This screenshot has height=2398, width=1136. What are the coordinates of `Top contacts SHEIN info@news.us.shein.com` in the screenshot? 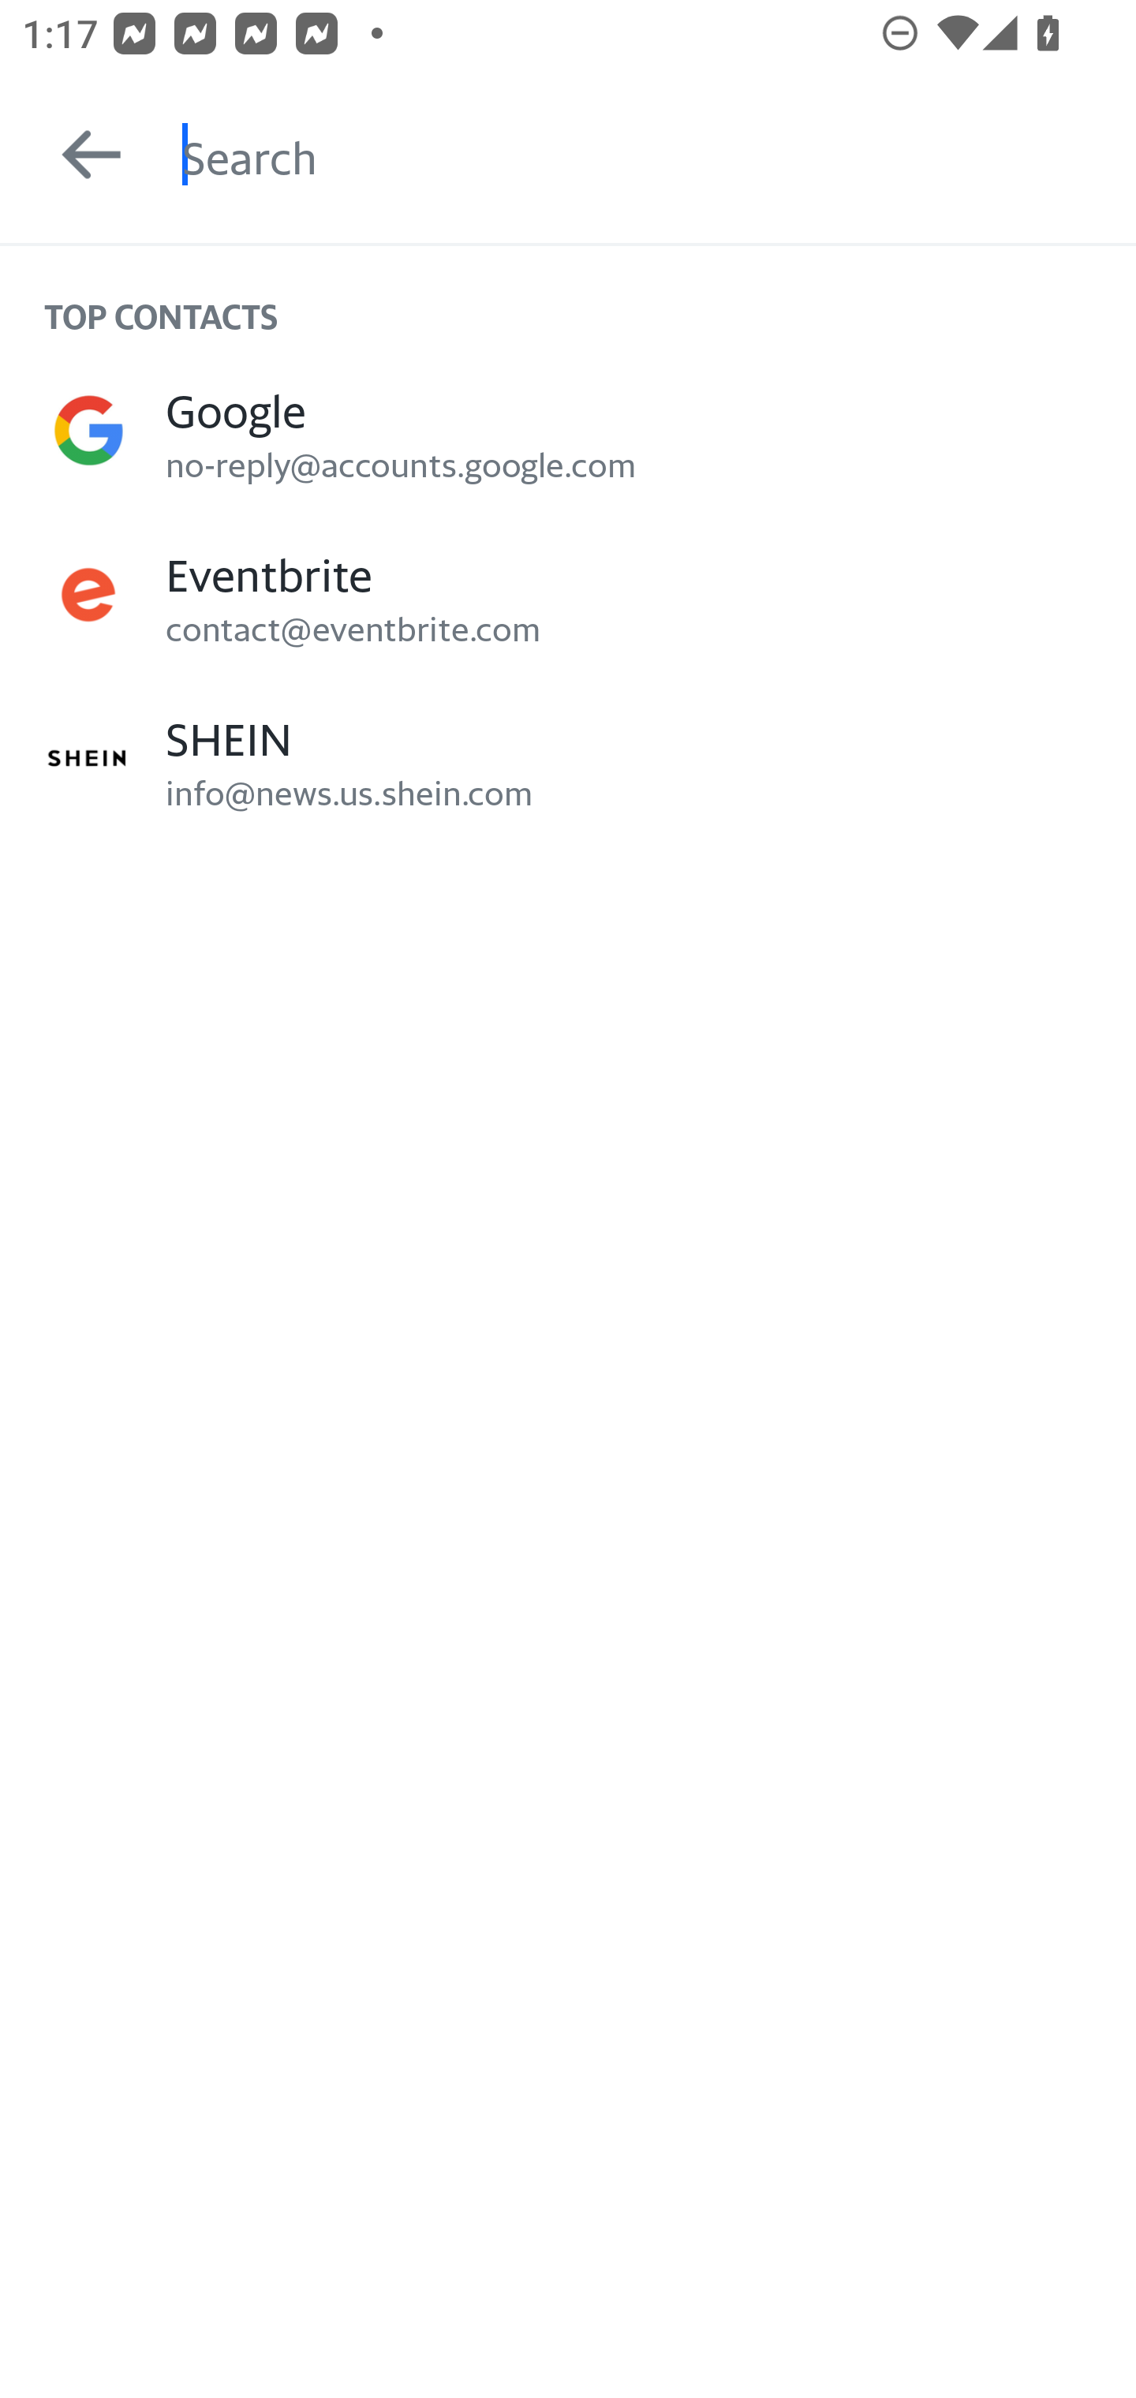 It's located at (568, 759).